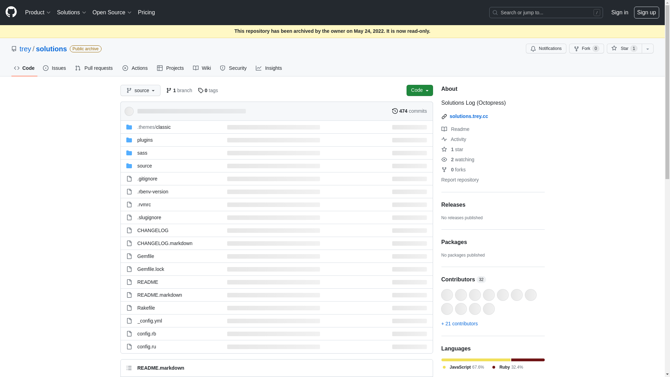 This screenshot has width=670, height=377. Describe the element at coordinates (147, 334) in the screenshot. I see `config.rb` at that location.